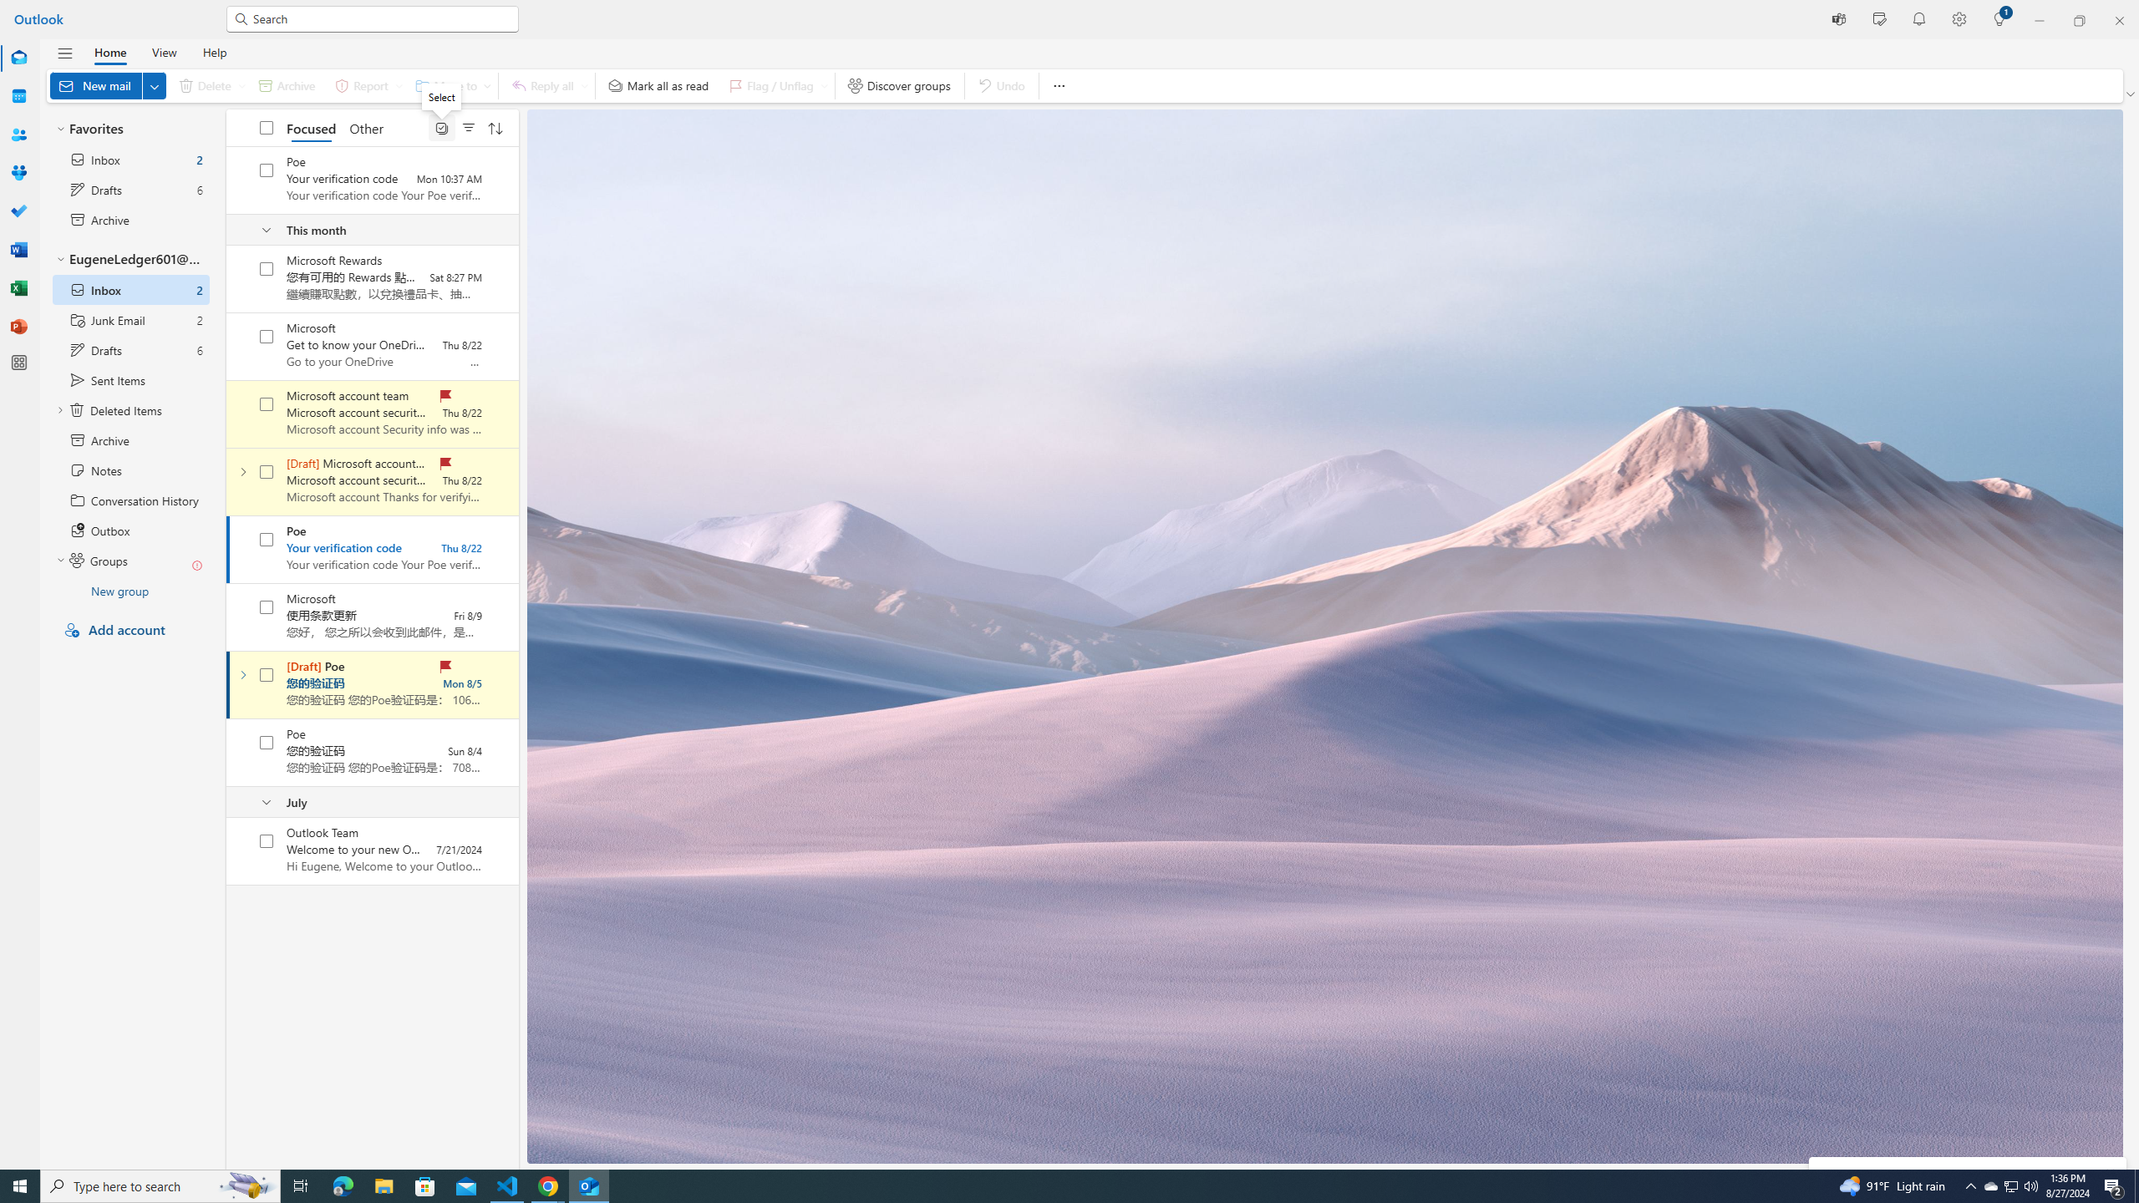  I want to click on Discover groups, so click(899, 85).